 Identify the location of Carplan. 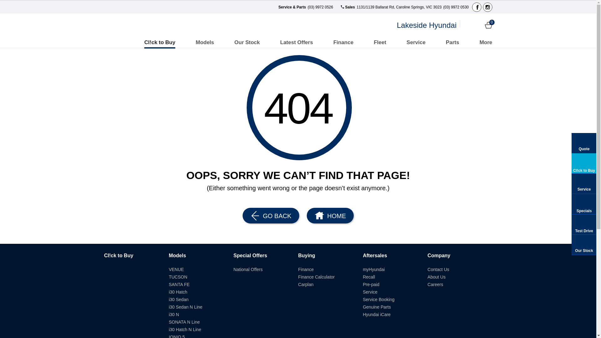
(306, 284).